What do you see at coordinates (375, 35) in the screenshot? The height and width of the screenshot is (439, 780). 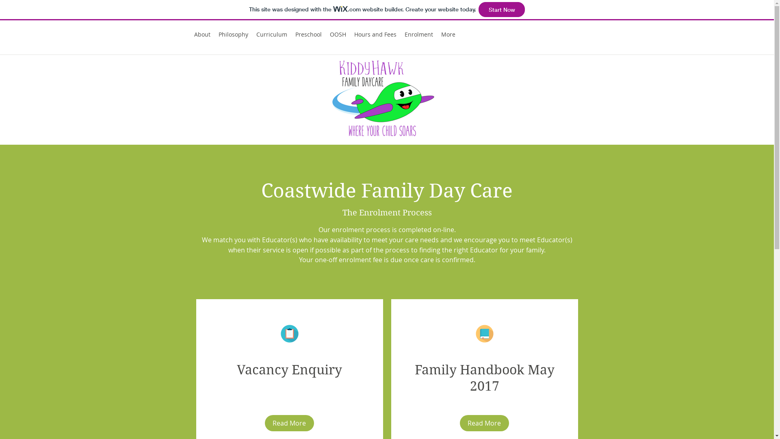 I see `Hours and Fees` at bounding box center [375, 35].